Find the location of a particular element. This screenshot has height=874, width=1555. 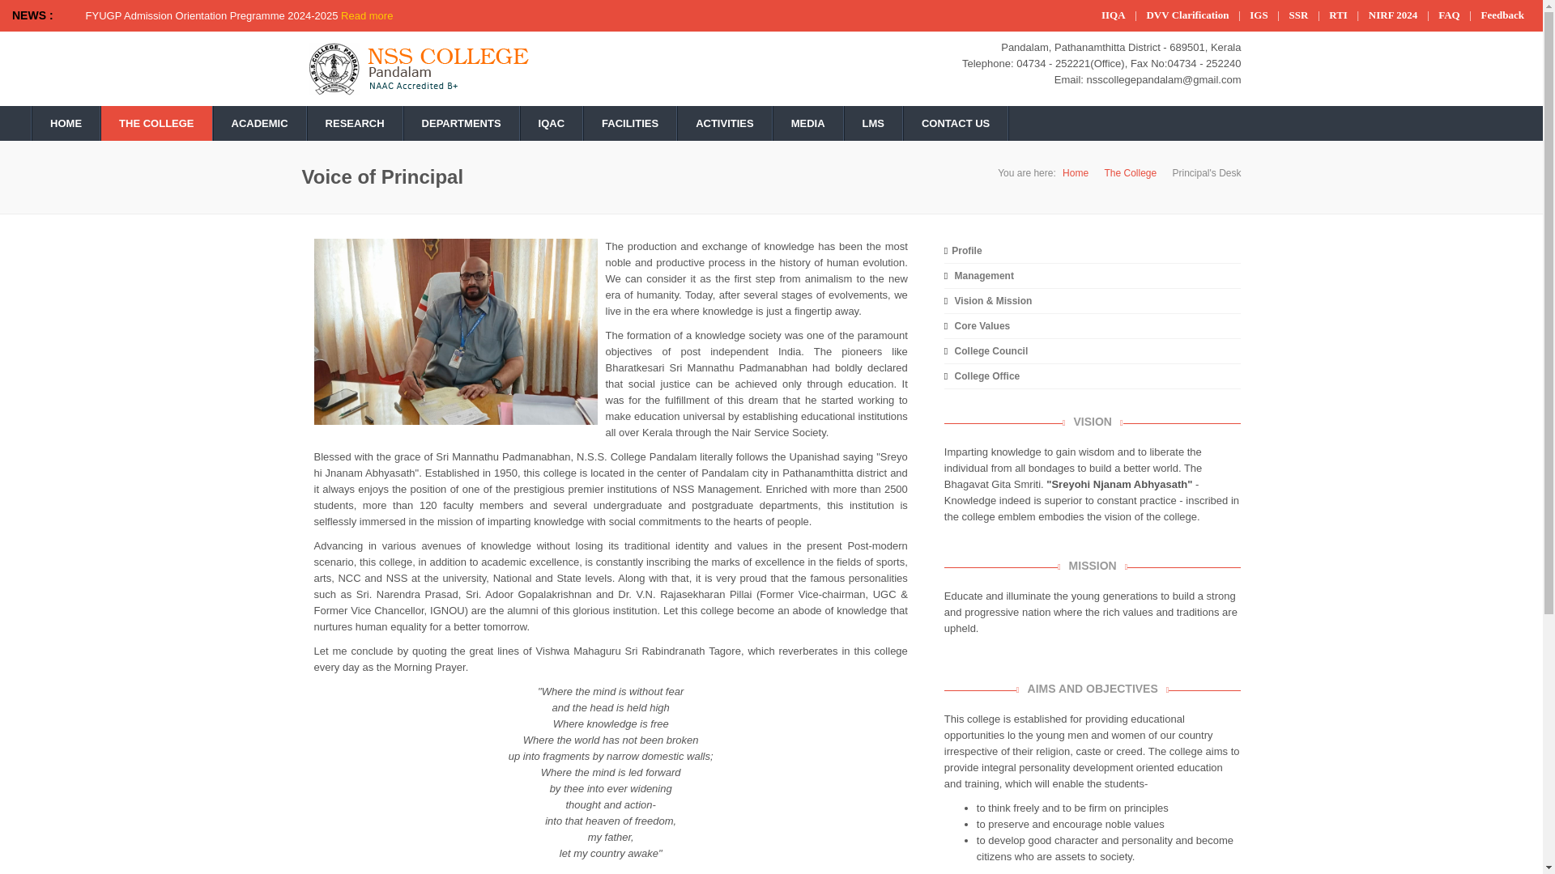

THE COLLEGE is located at coordinates (155, 123).